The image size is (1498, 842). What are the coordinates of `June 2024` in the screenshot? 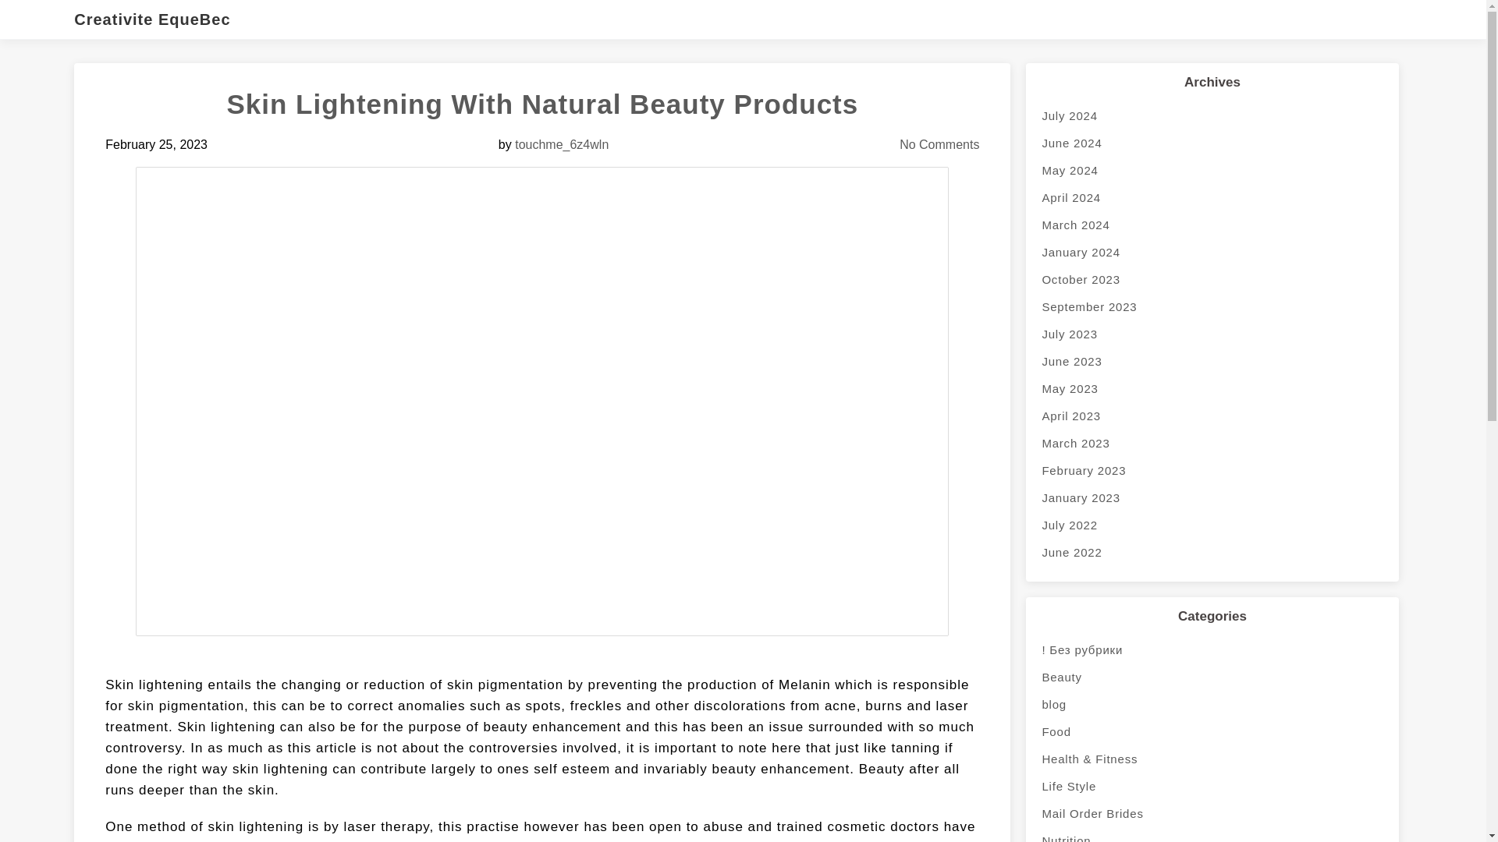 It's located at (1212, 143).